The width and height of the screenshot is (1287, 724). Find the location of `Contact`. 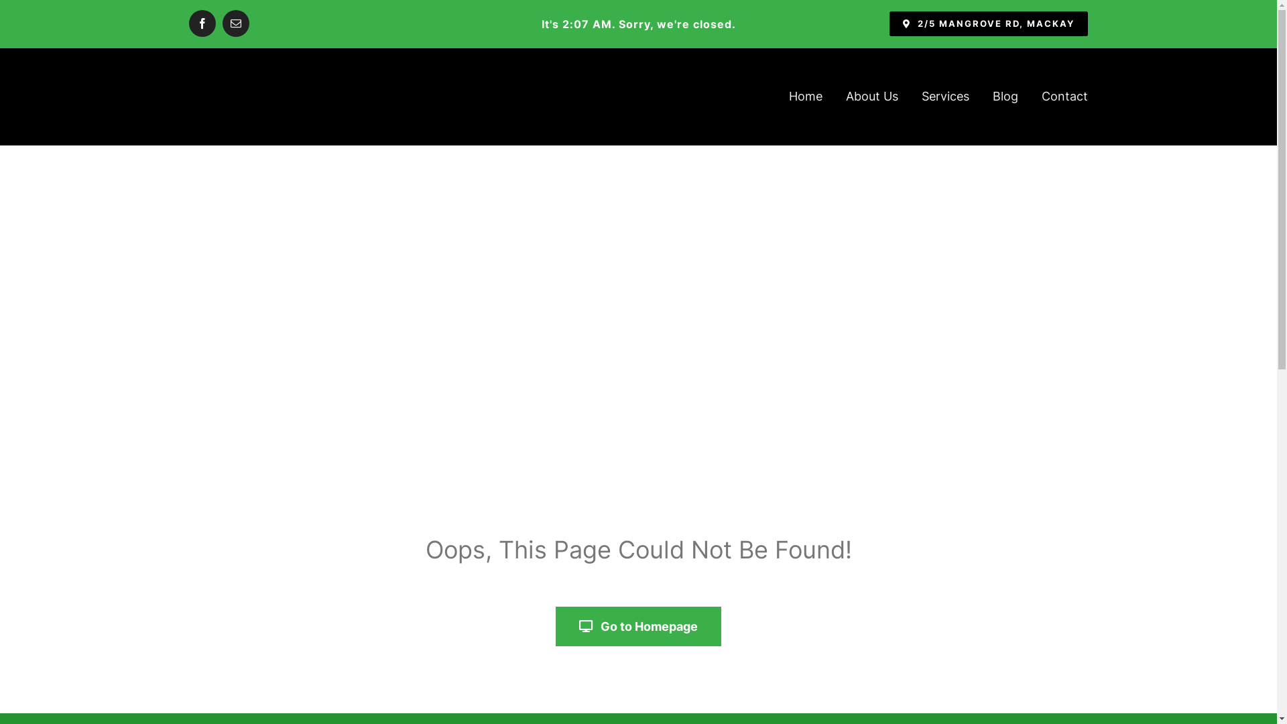

Contact is located at coordinates (1064, 97).